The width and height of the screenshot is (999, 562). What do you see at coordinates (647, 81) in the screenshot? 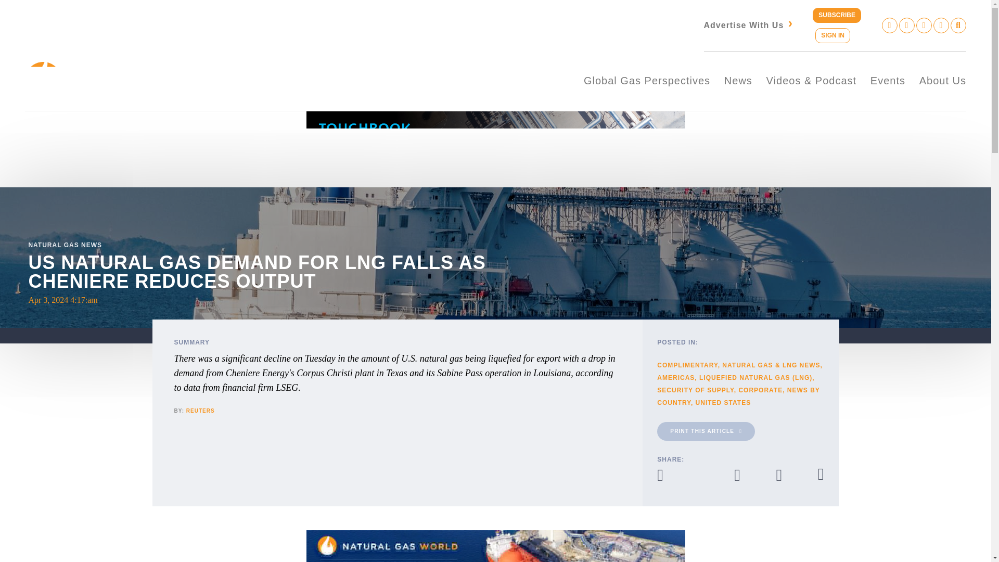
I see `Global Gas Perspectives` at bounding box center [647, 81].